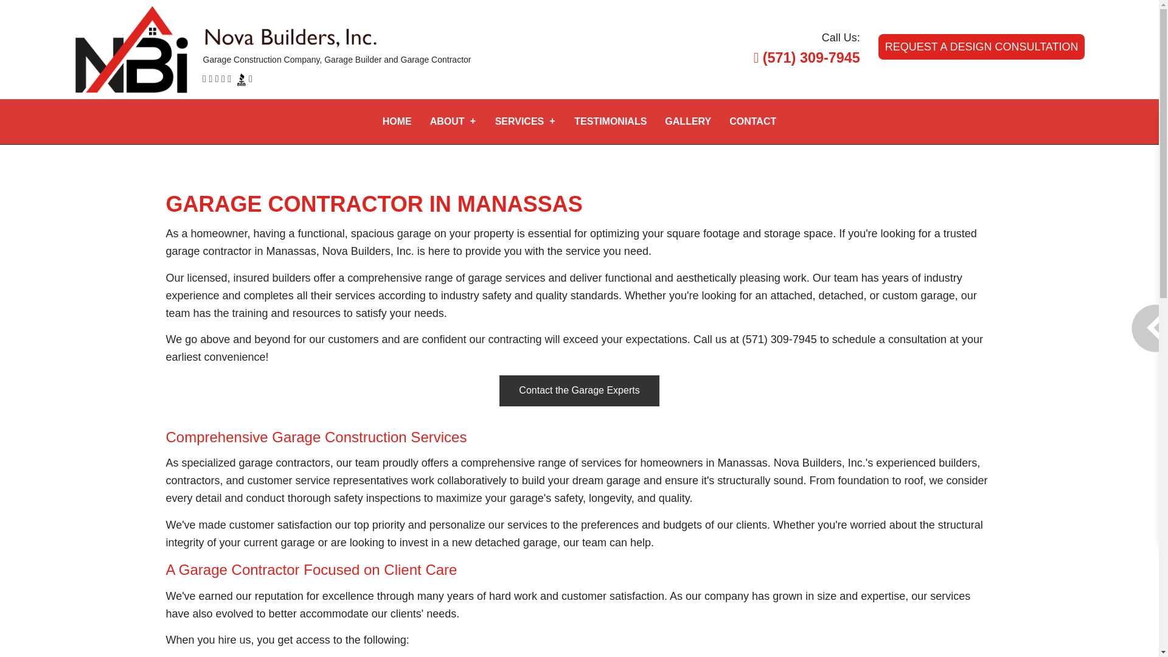 Image resolution: width=1168 pixels, height=657 pixels. I want to click on SERVICES, so click(526, 122).